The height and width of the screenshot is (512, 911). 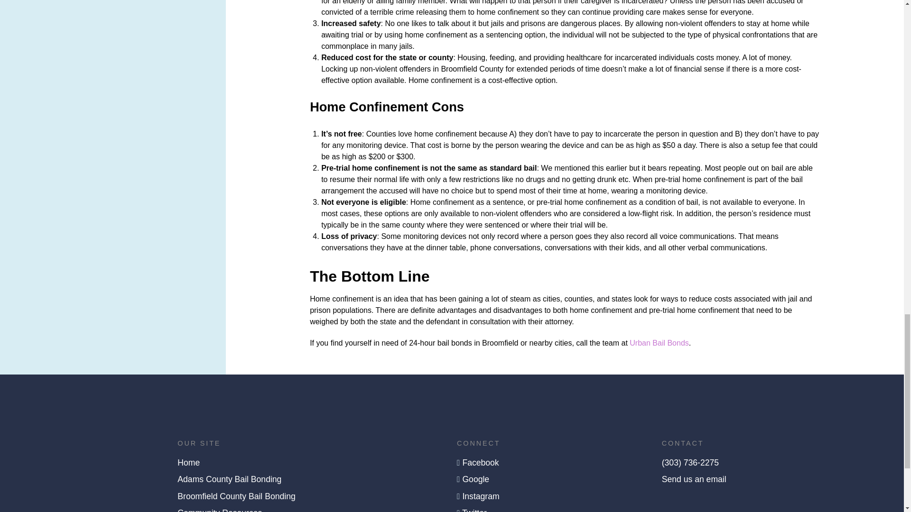 What do you see at coordinates (188, 463) in the screenshot?
I see `Home` at bounding box center [188, 463].